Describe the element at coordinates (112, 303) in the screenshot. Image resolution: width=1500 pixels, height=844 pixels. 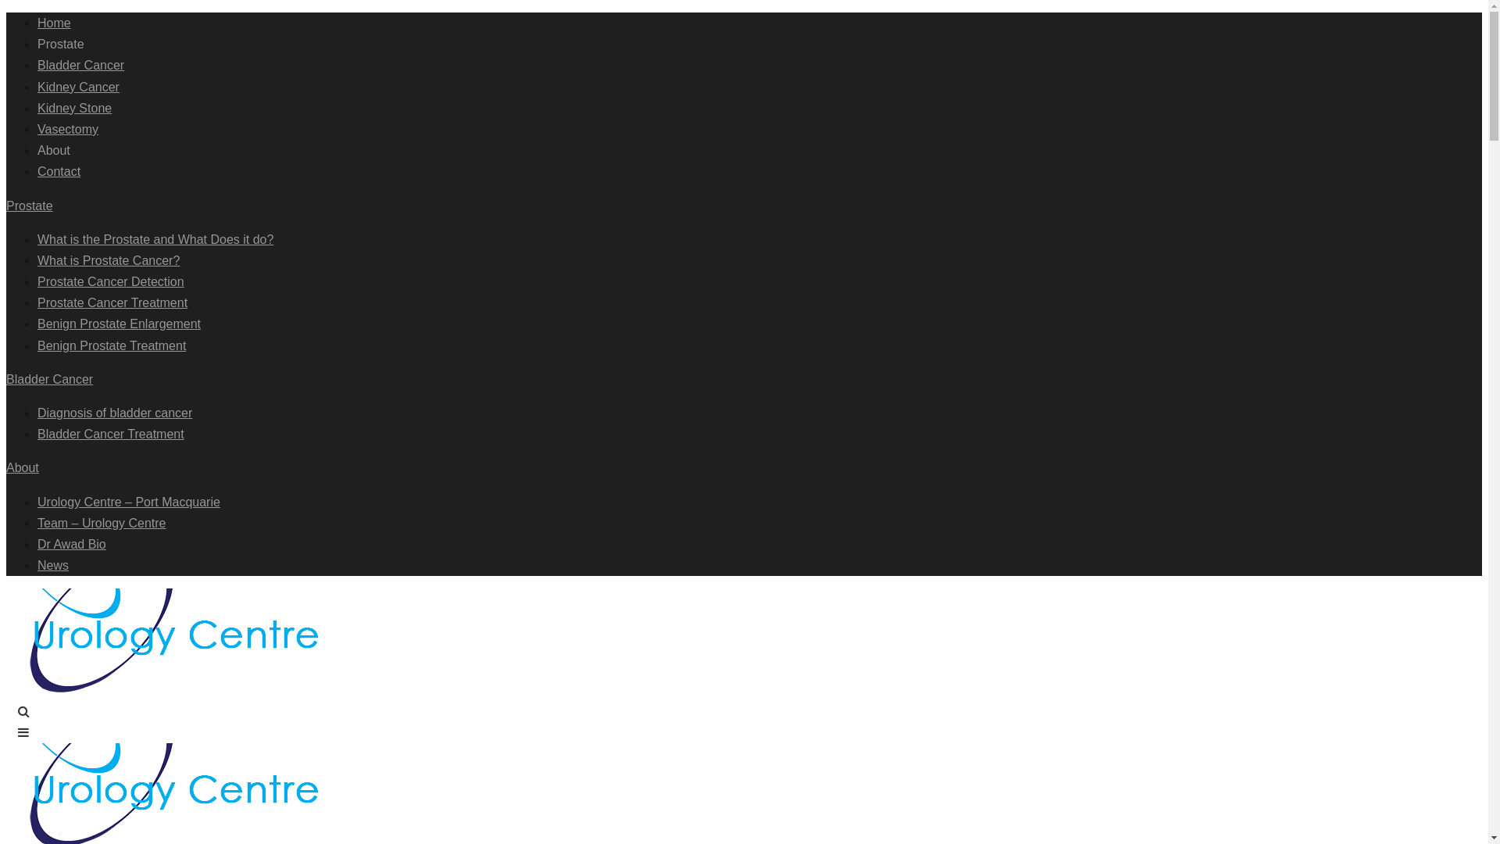
I see `Prostate Cancer Treatment` at that location.